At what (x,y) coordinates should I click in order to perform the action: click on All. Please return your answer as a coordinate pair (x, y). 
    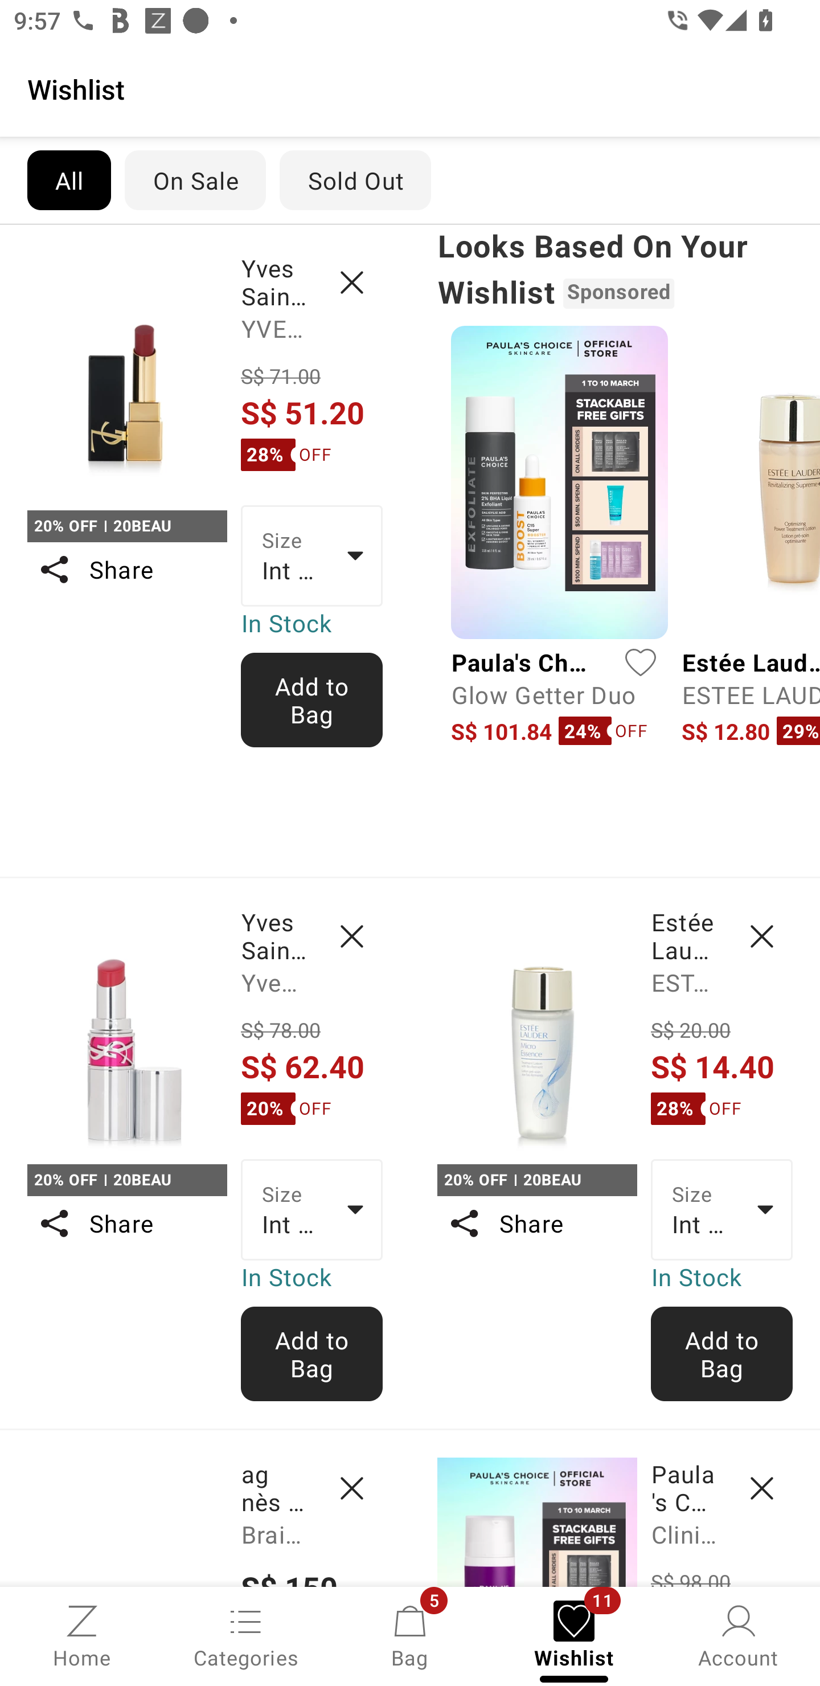
    Looking at the image, I should click on (68, 180).